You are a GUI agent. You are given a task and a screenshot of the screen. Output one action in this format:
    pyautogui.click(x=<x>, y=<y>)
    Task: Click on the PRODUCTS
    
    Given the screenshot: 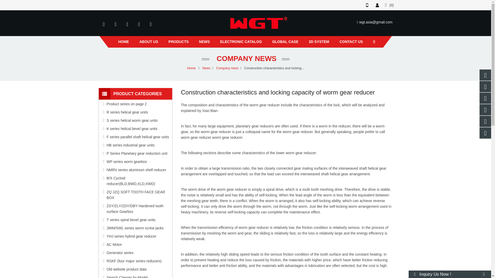 What is the action you would take?
    pyautogui.click(x=178, y=42)
    